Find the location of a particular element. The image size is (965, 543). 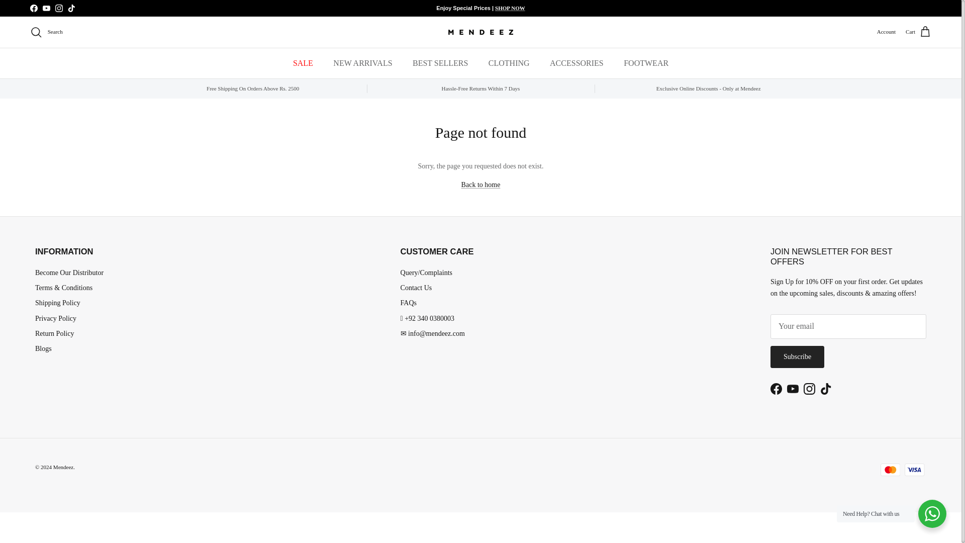

Mendeez on YouTube is located at coordinates (46, 8).